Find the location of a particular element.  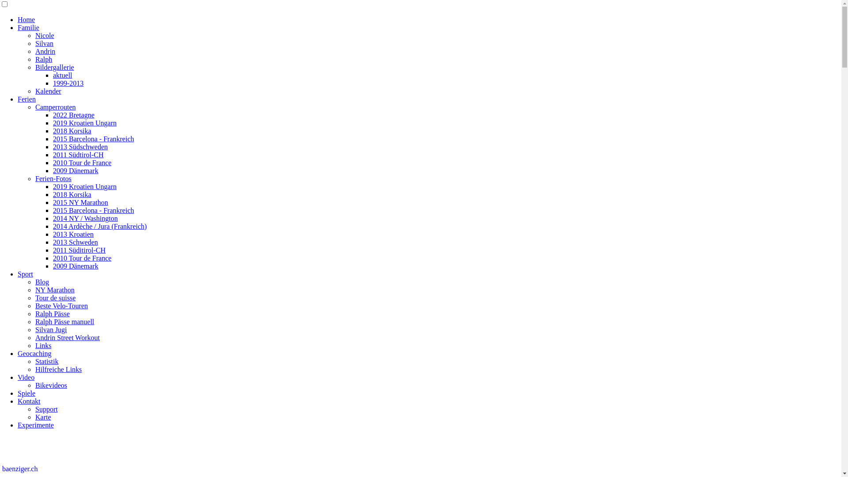

2019 Kroatien Ungarn is located at coordinates (85, 186).